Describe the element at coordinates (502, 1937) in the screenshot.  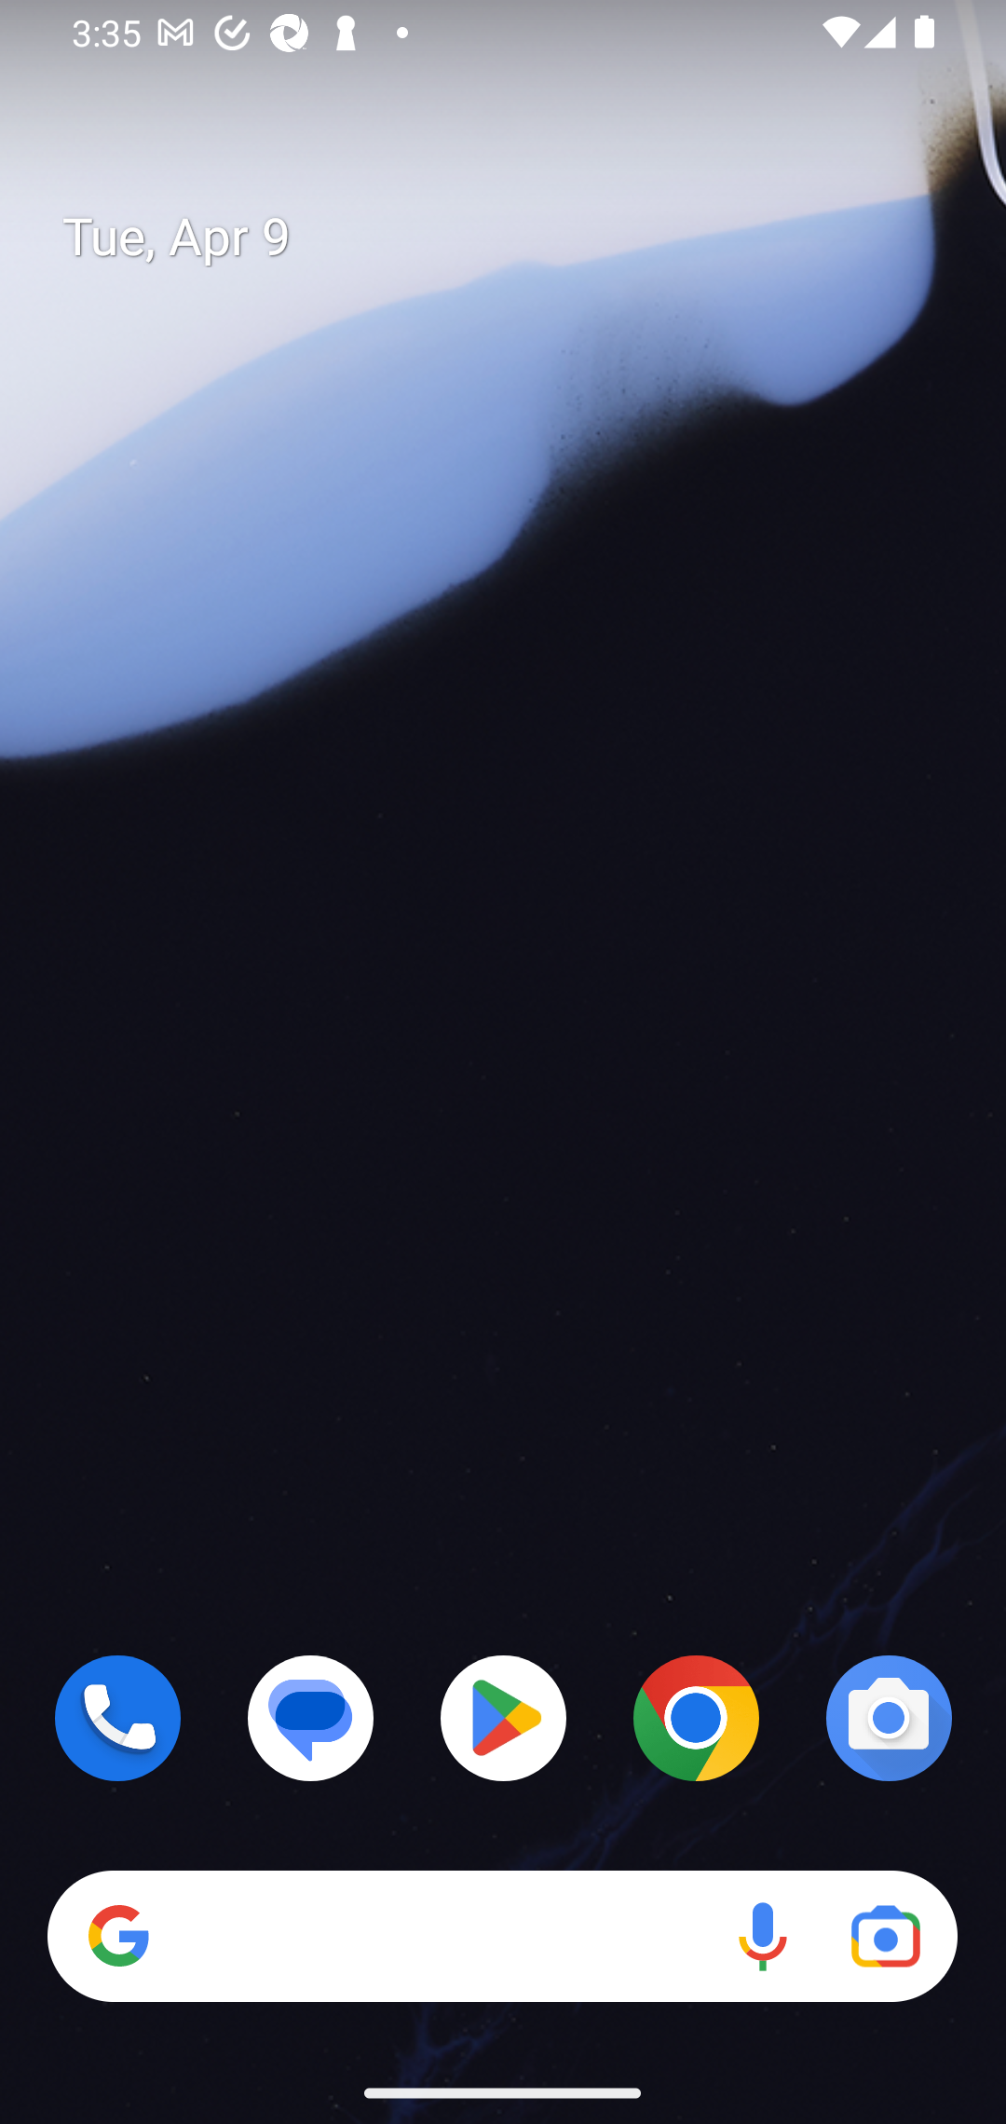
I see `Search Voice search Google Lens` at that location.